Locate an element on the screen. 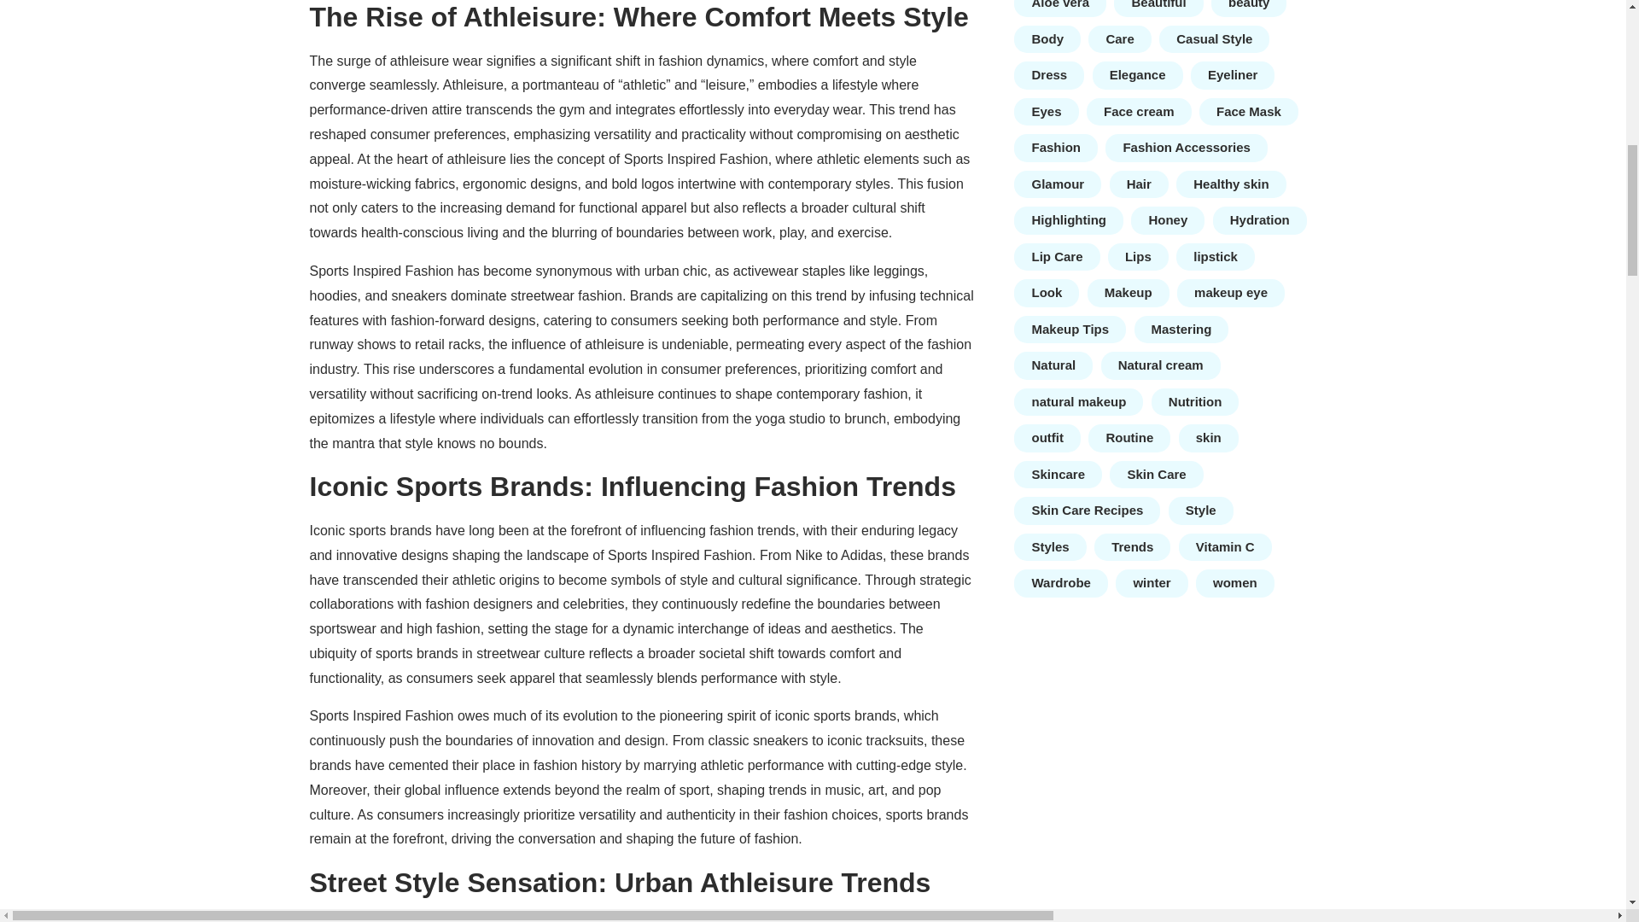  beauty is located at coordinates (1248, 9).